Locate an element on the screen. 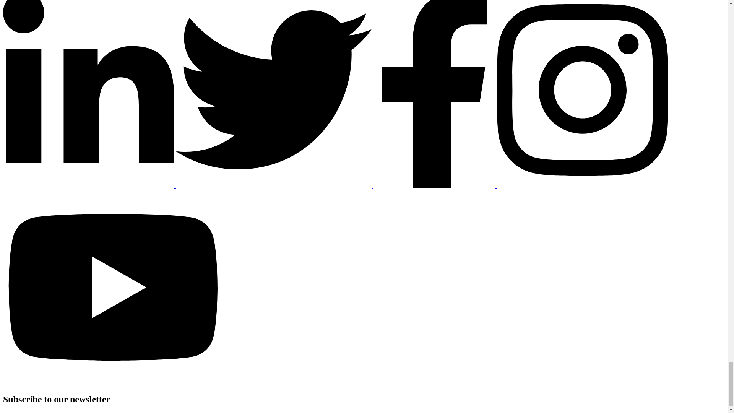  View United Global Capital's Instagram Page is located at coordinates (582, 185).